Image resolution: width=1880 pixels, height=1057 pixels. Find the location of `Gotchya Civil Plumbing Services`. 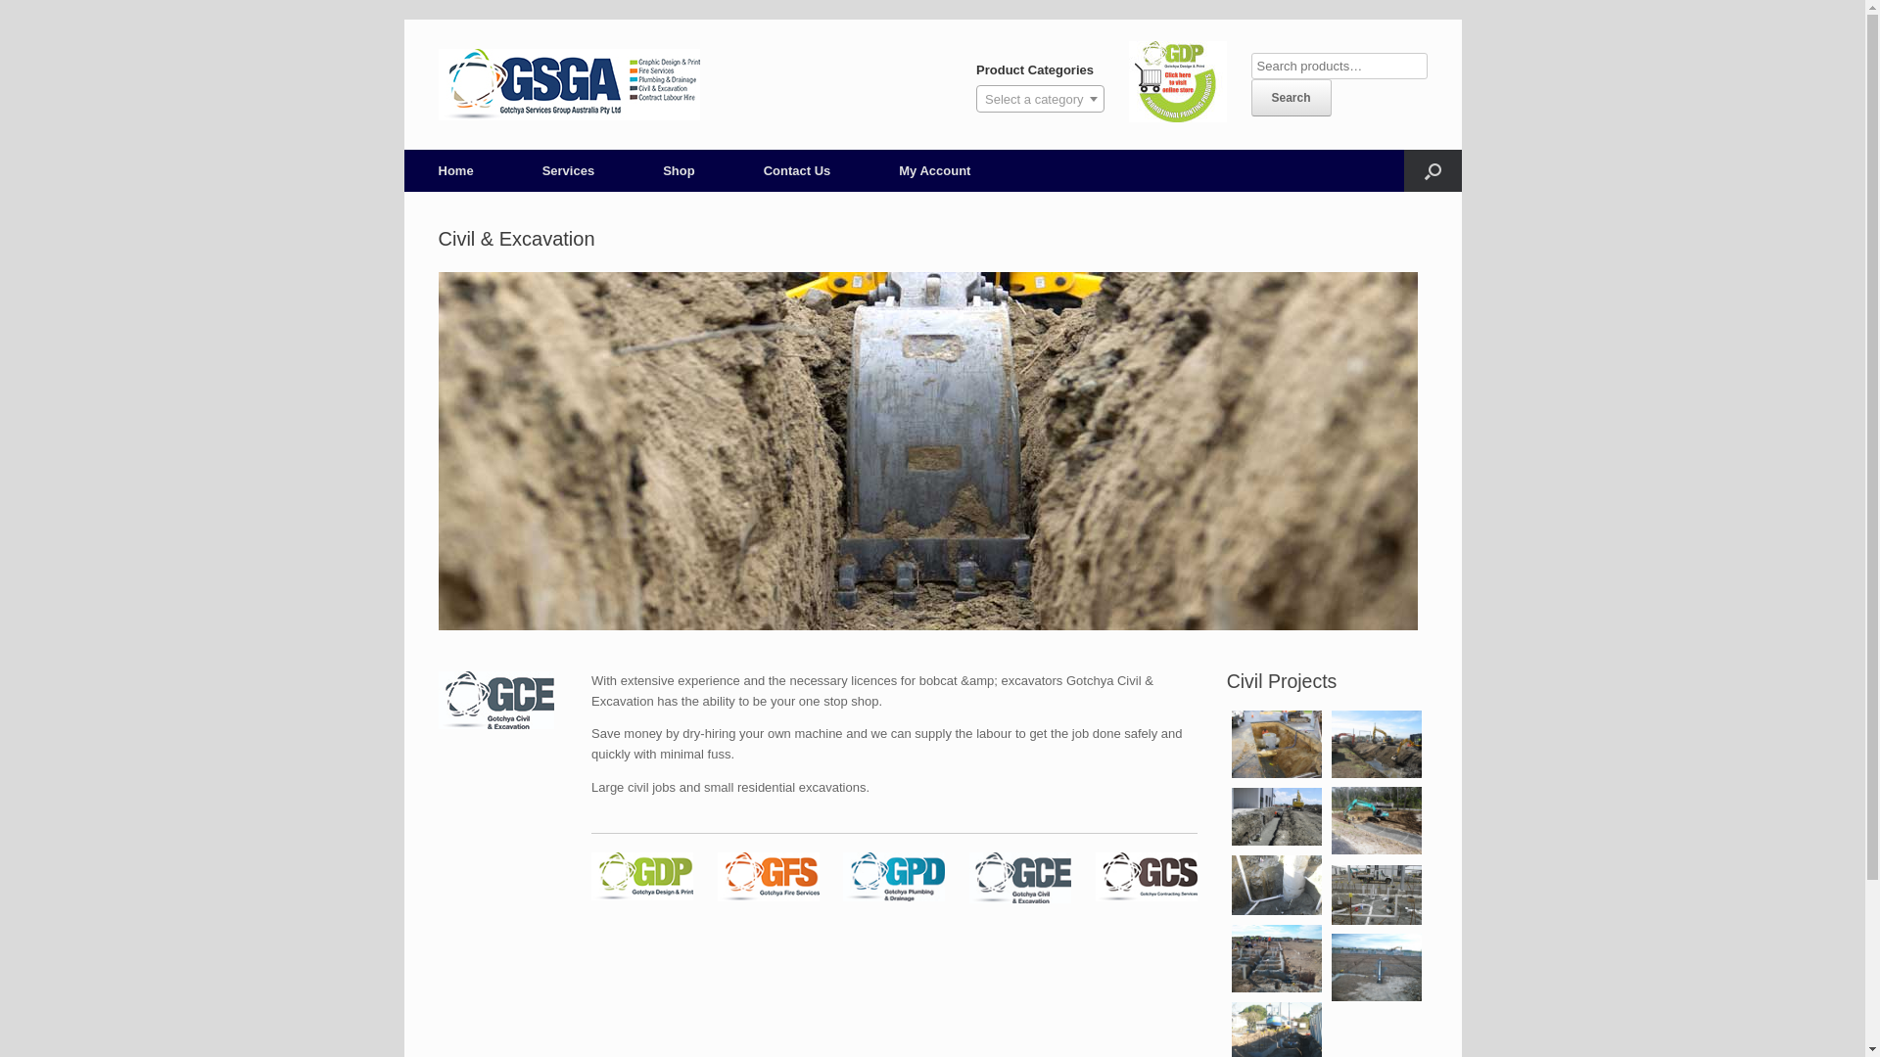

Gotchya Civil Plumbing Services is located at coordinates (1277, 816).